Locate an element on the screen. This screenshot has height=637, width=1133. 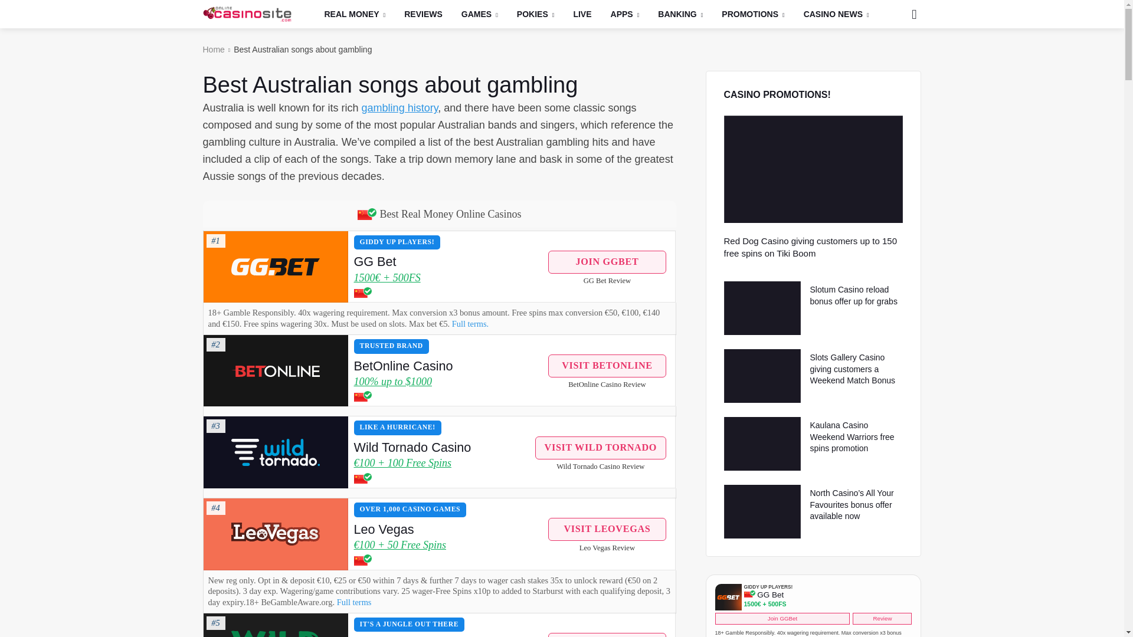
Play at GG Bet is located at coordinates (275, 267).